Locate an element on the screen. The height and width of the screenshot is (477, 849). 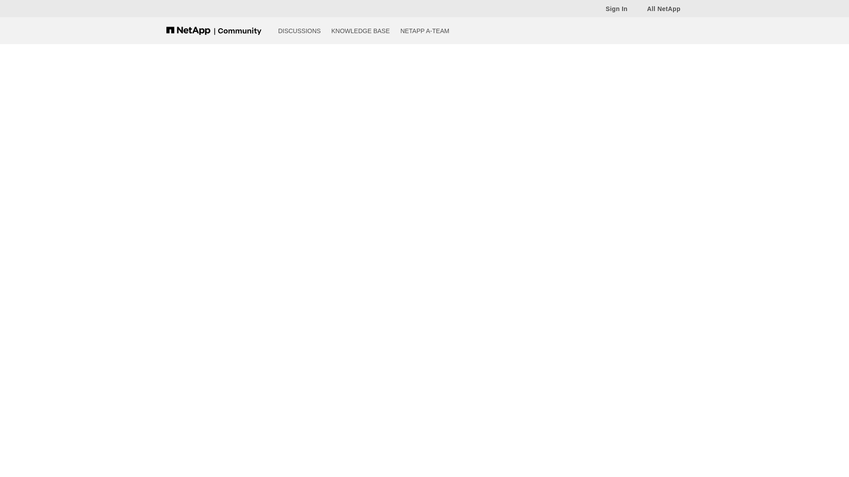
KNOWLEDGE BASE is located at coordinates (360, 30).